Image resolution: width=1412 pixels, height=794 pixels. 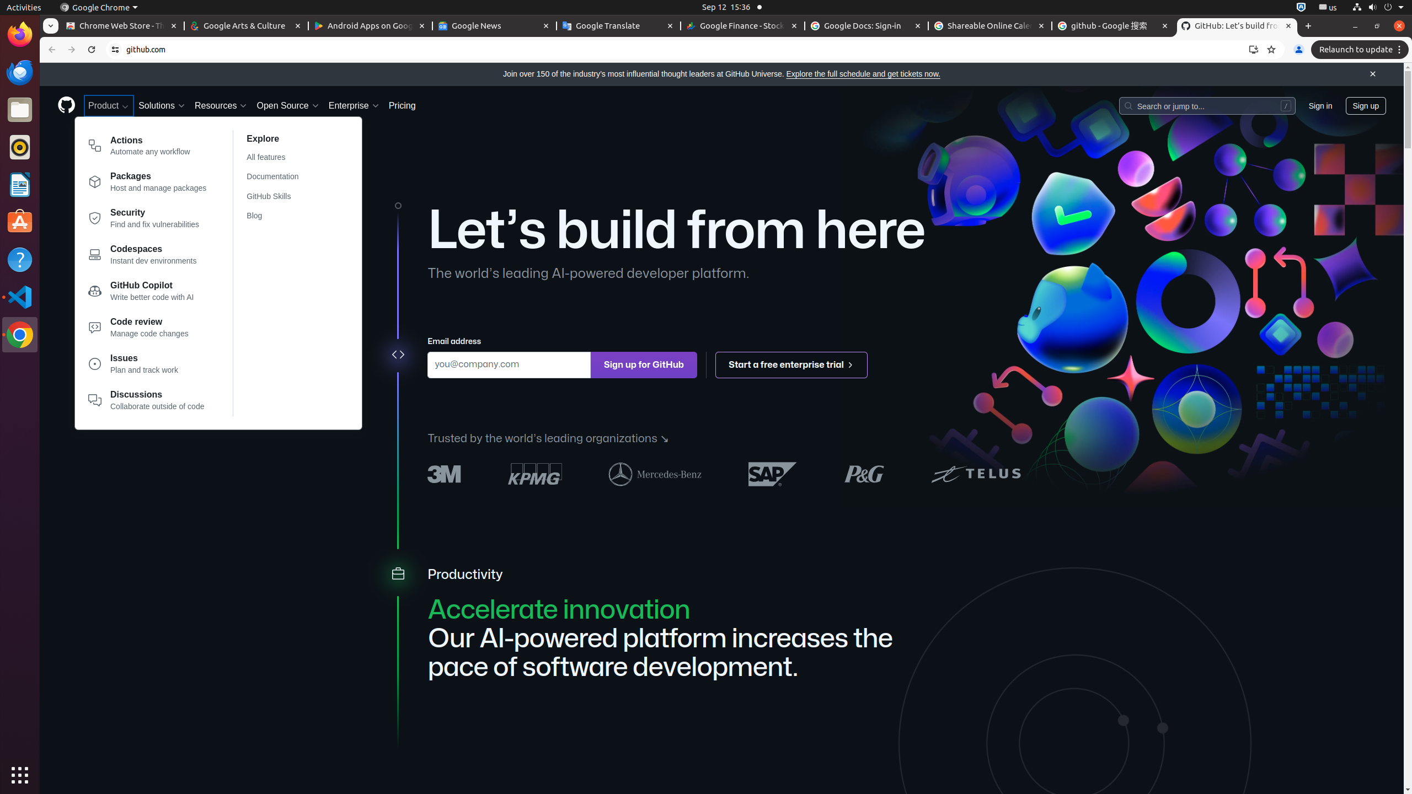 I want to click on Skip to content, so click(x=40, y=63).